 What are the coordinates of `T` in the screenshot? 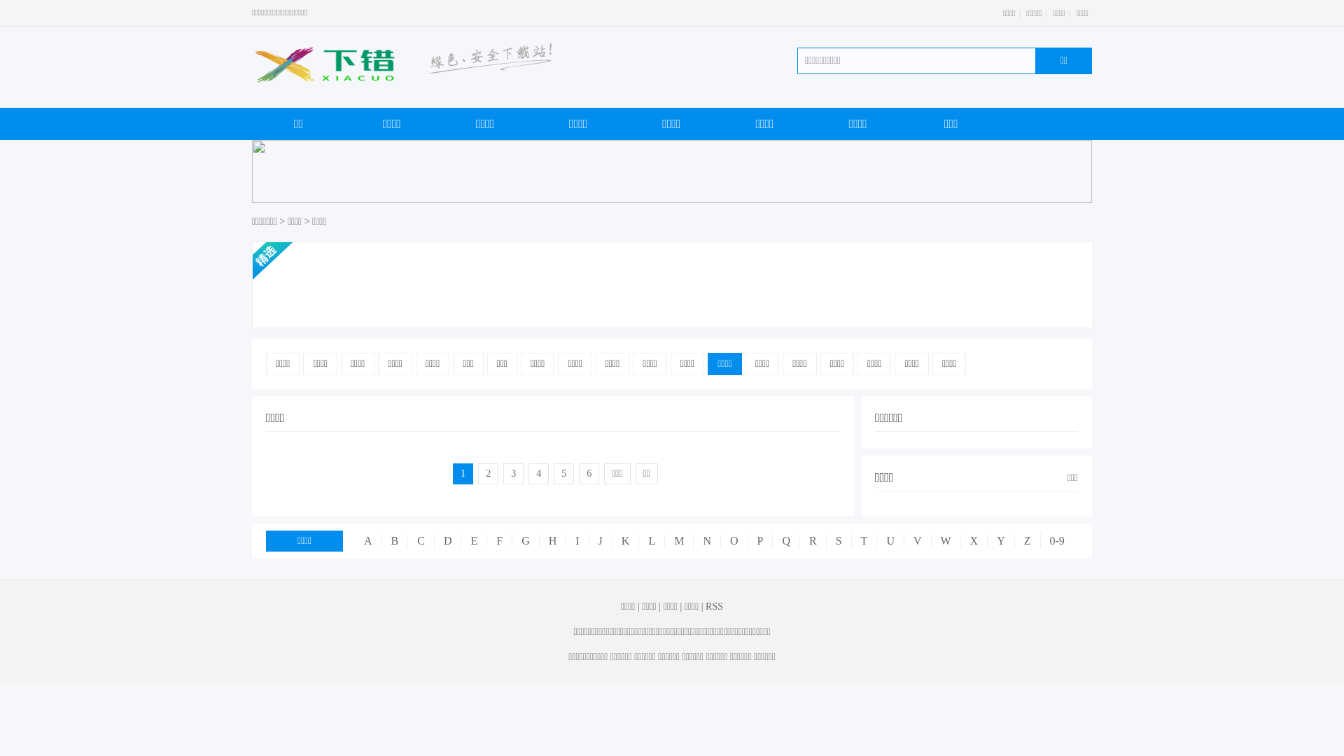 It's located at (864, 541).